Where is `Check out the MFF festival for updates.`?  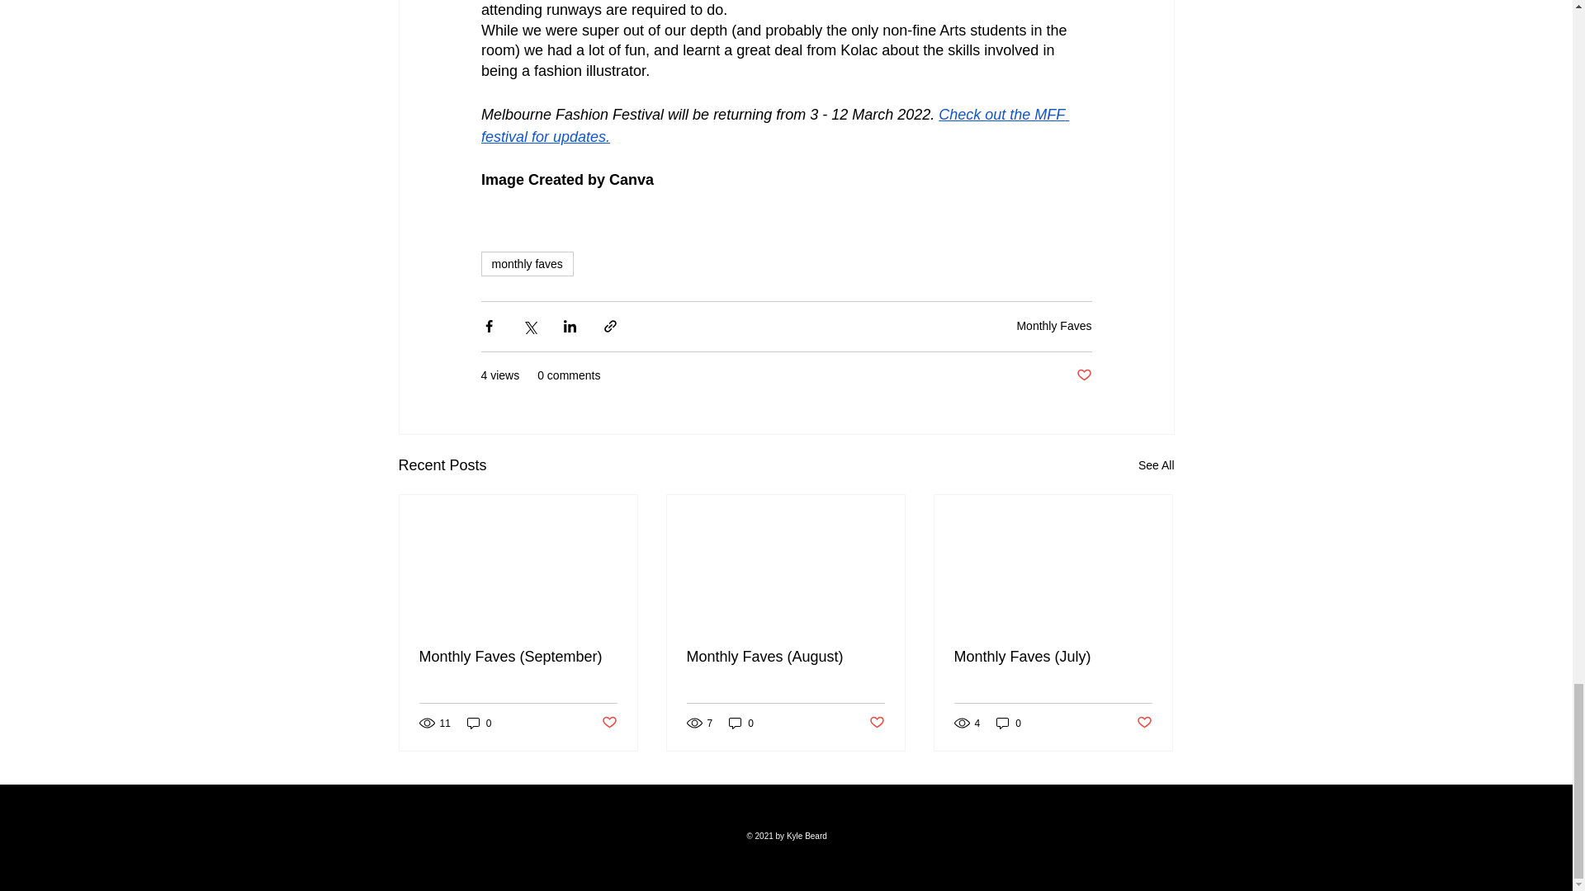
Check out the MFF festival for updates. is located at coordinates (774, 125).